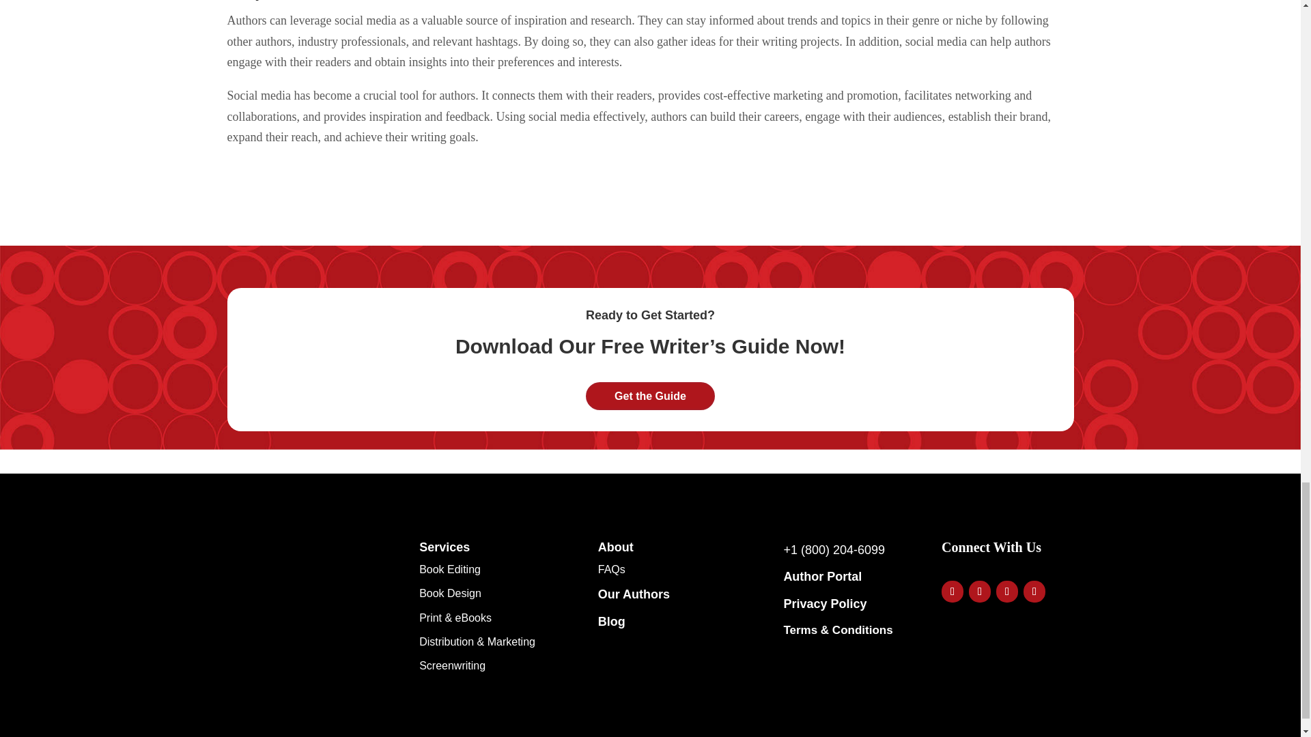 This screenshot has width=1311, height=737. What do you see at coordinates (979, 592) in the screenshot?
I see `Follow on Twitter` at bounding box center [979, 592].